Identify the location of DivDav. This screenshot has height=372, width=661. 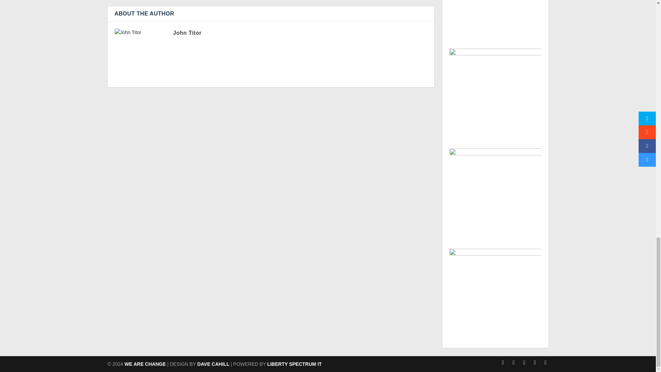
(213, 364).